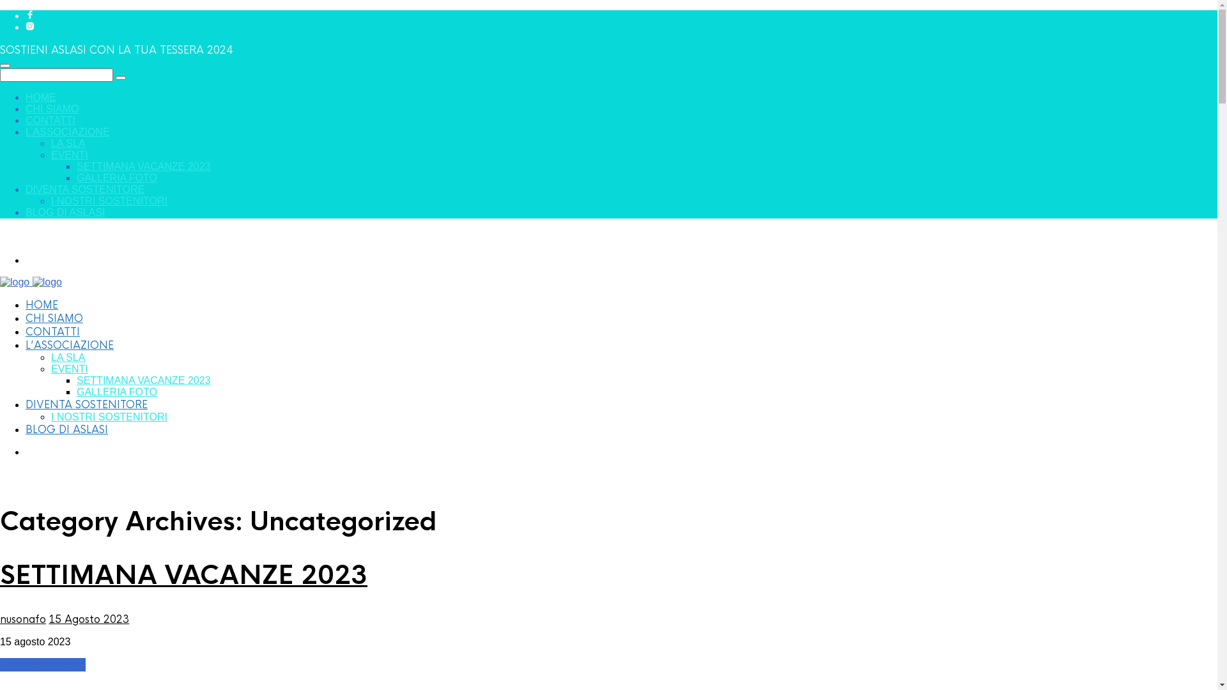  What do you see at coordinates (116, 392) in the screenshot?
I see `GALLERIA FOTO` at bounding box center [116, 392].